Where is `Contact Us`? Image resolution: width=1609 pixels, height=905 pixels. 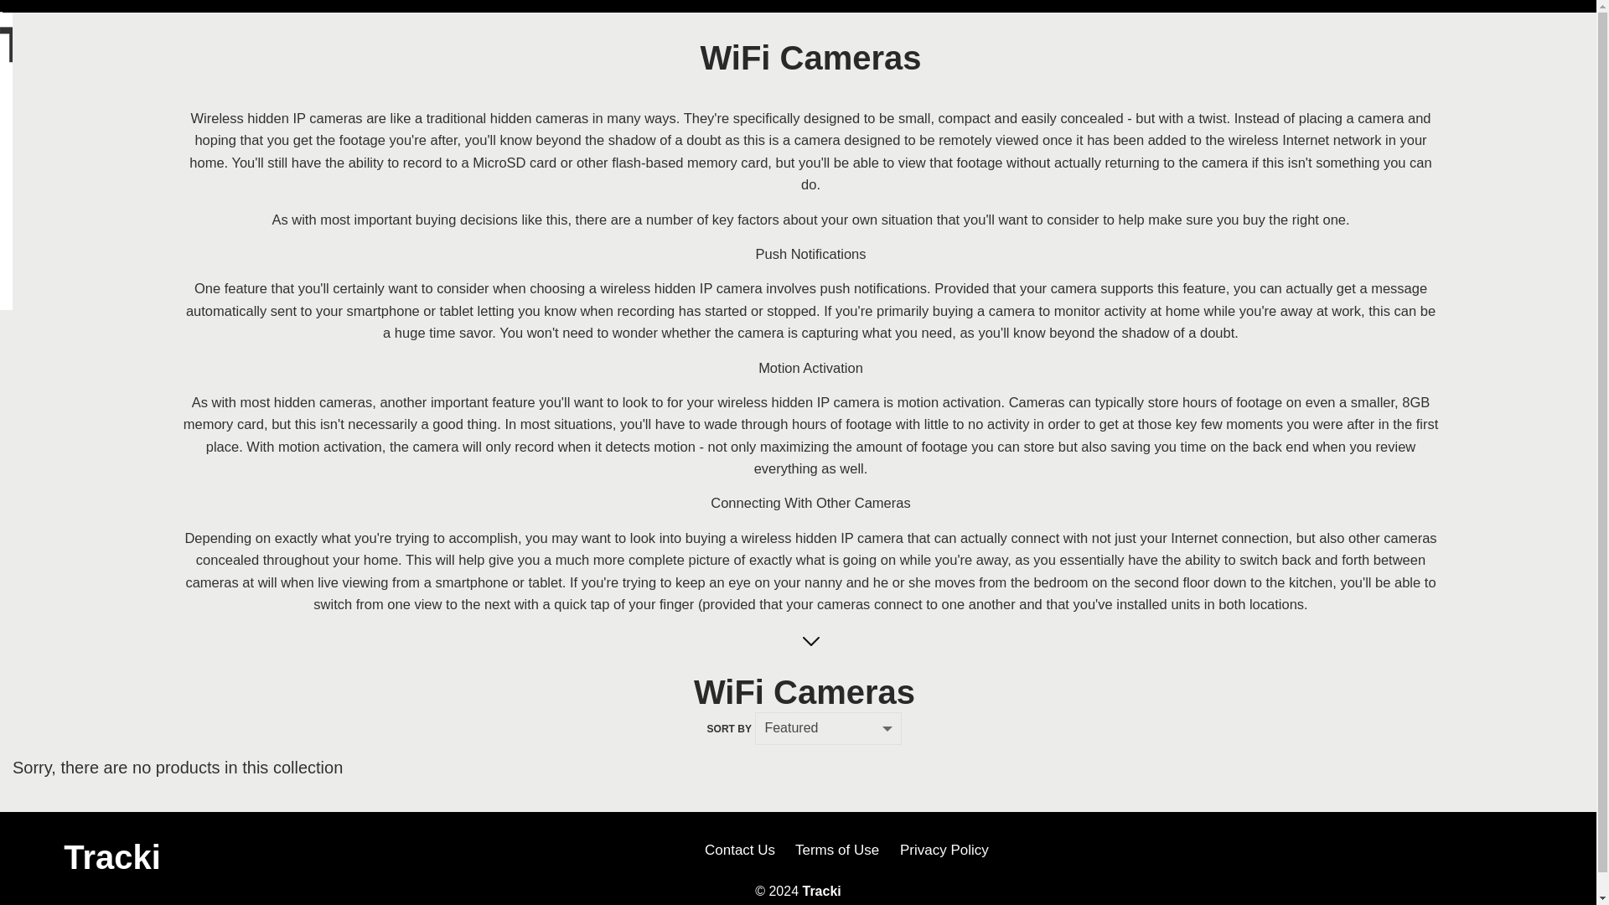
Contact Us is located at coordinates (676, 193).